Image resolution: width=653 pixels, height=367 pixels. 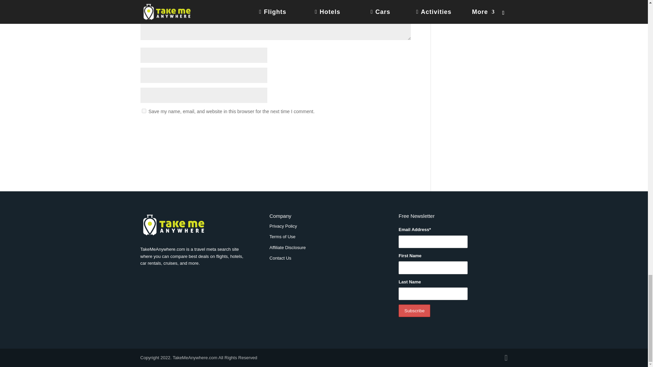 What do you see at coordinates (377, 129) in the screenshot?
I see `Submit Comment` at bounding box center [377, 129].